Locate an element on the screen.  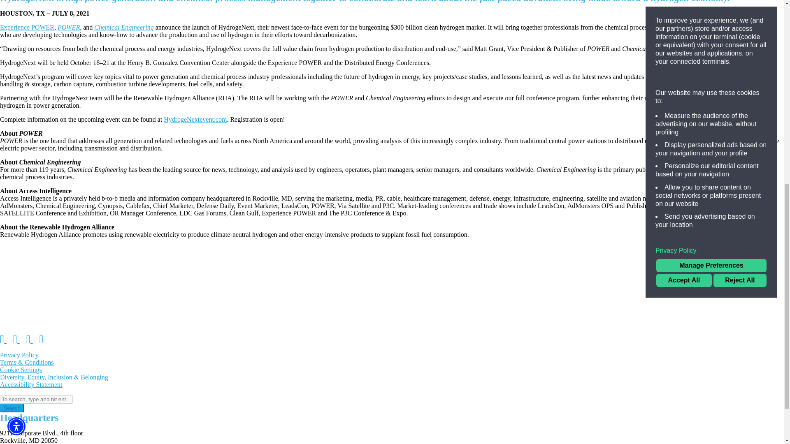
Cookie Settings is located at coordinates (21, 370).